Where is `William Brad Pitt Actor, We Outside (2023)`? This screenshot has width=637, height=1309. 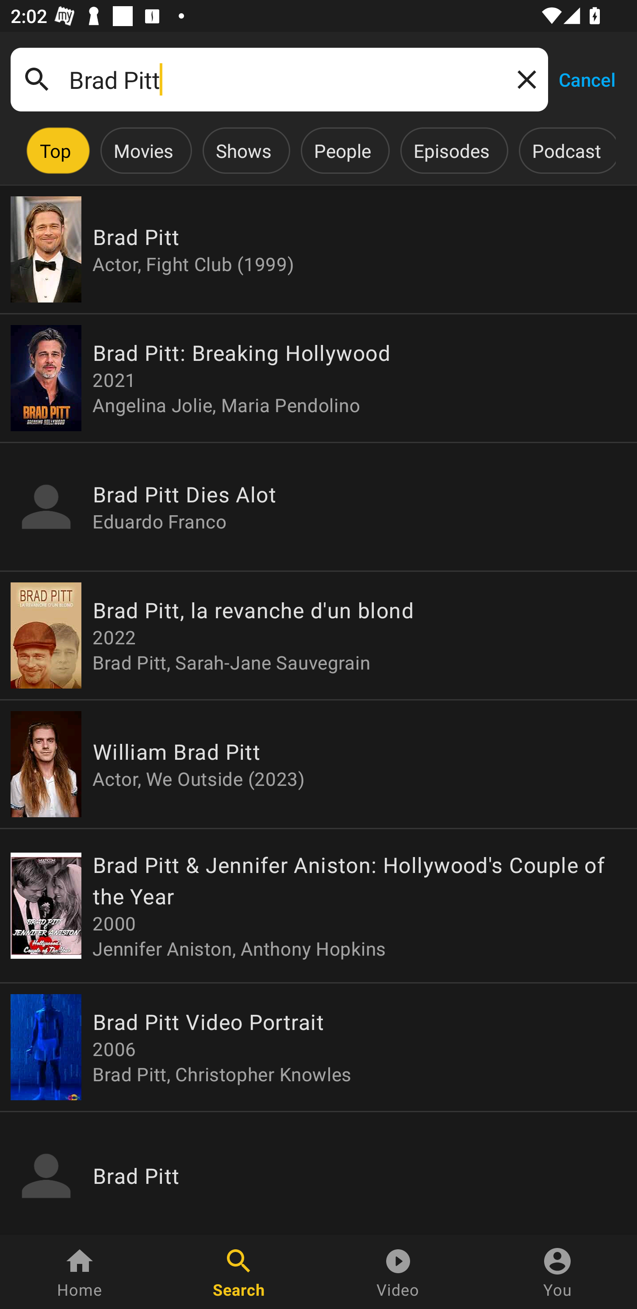 William Brad Pitt Actor, We Outside (2023) is located at coordinates (318, 763).